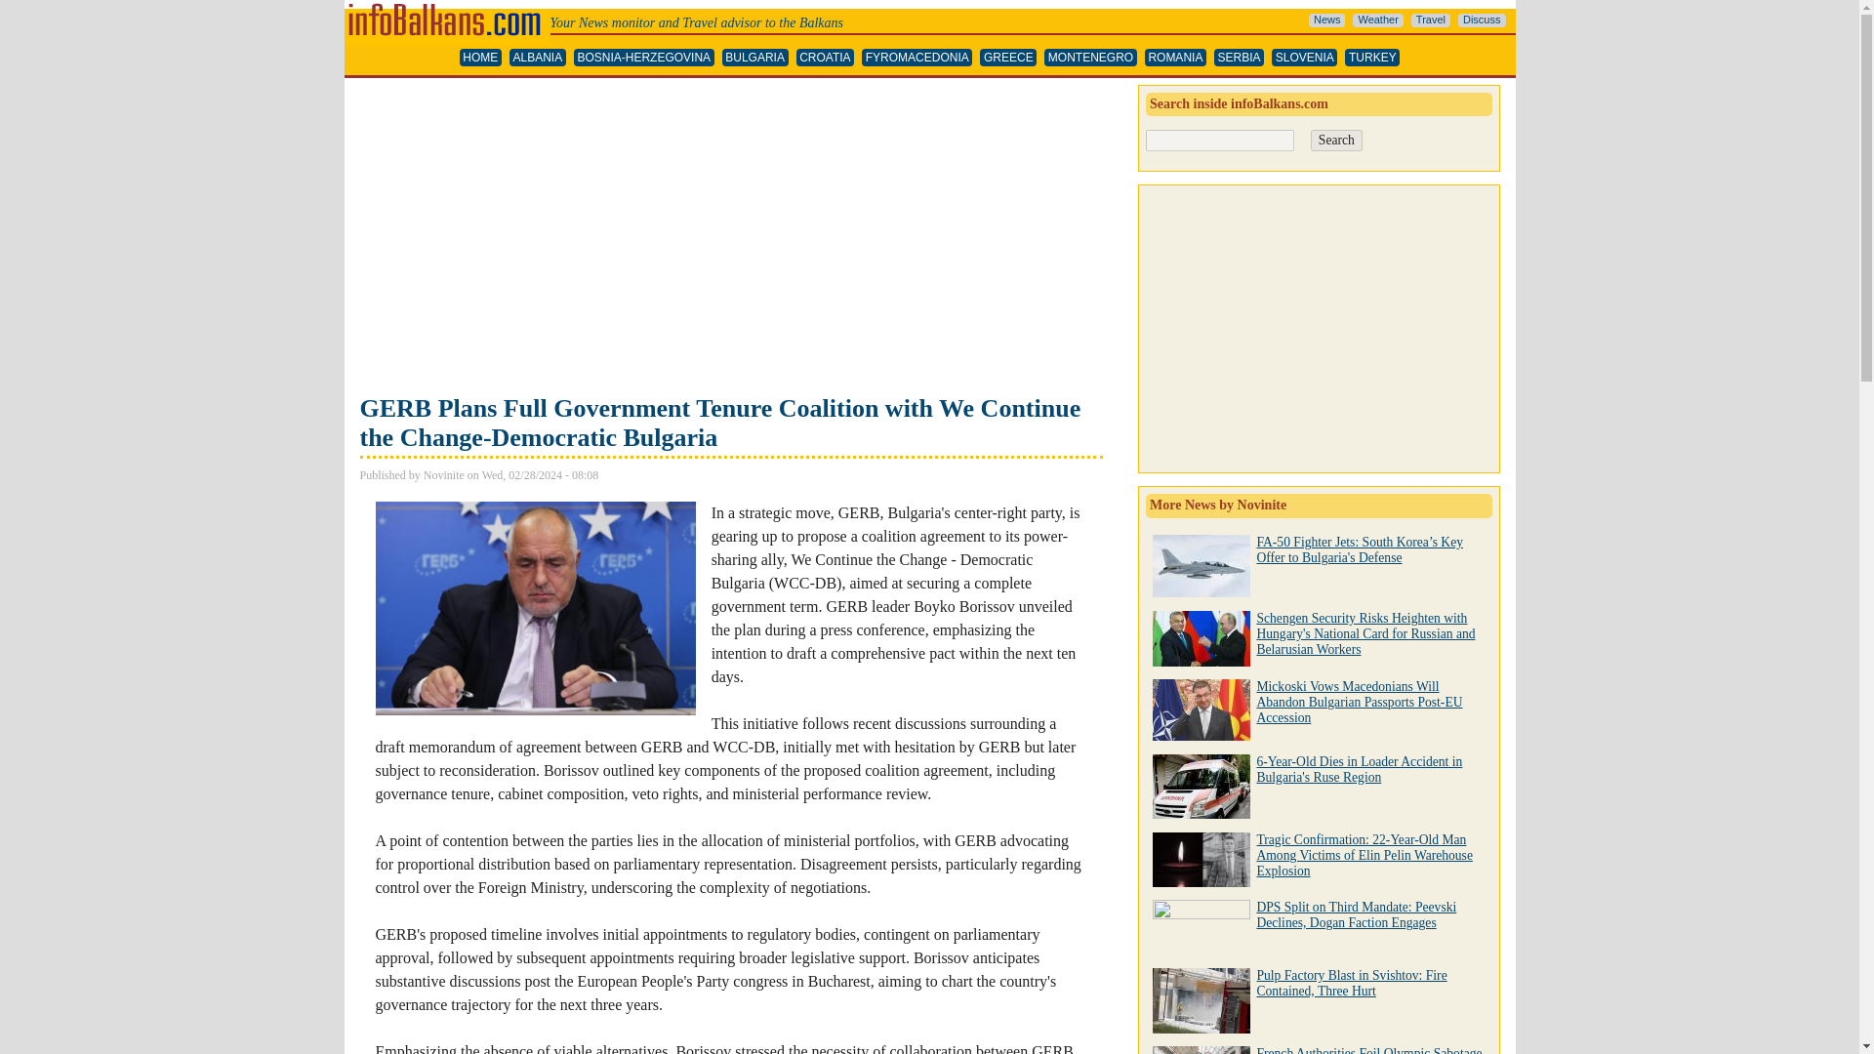  What do you see at coordinates (1239, 58) in the screenshot?
I see `SERBIA` at bounding box center [1239, 58].